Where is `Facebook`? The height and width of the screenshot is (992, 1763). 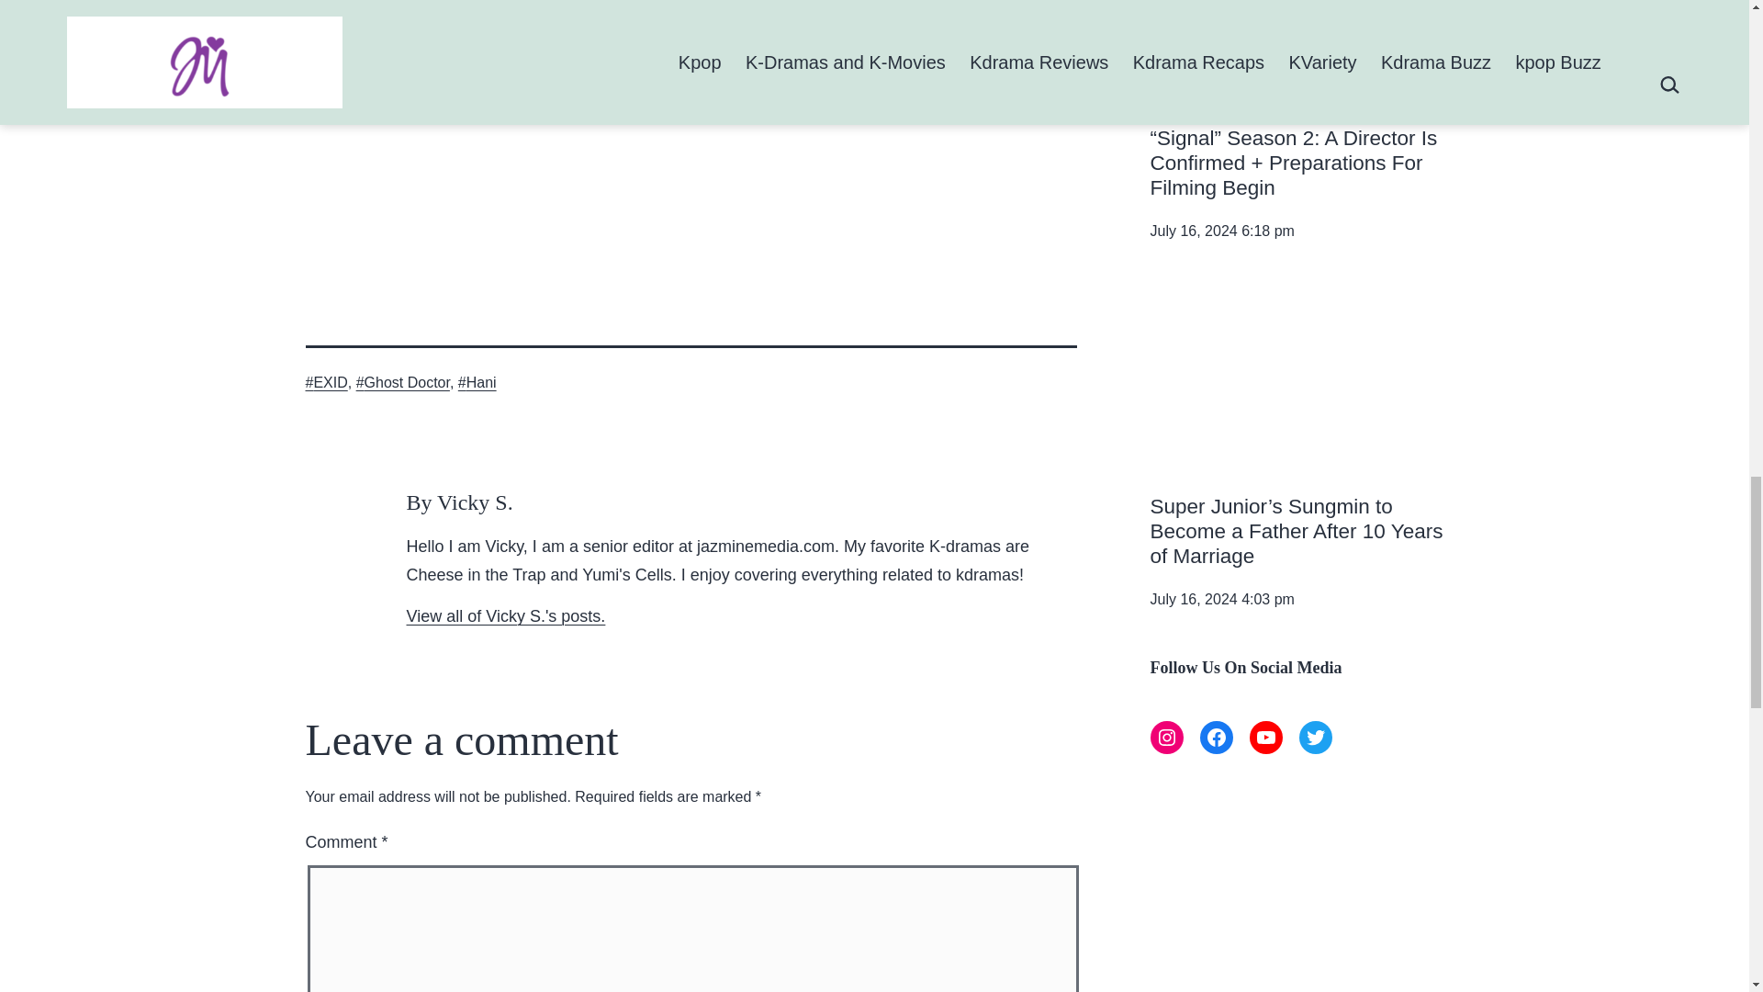 Facebook is located at coordinates (1216, 737).